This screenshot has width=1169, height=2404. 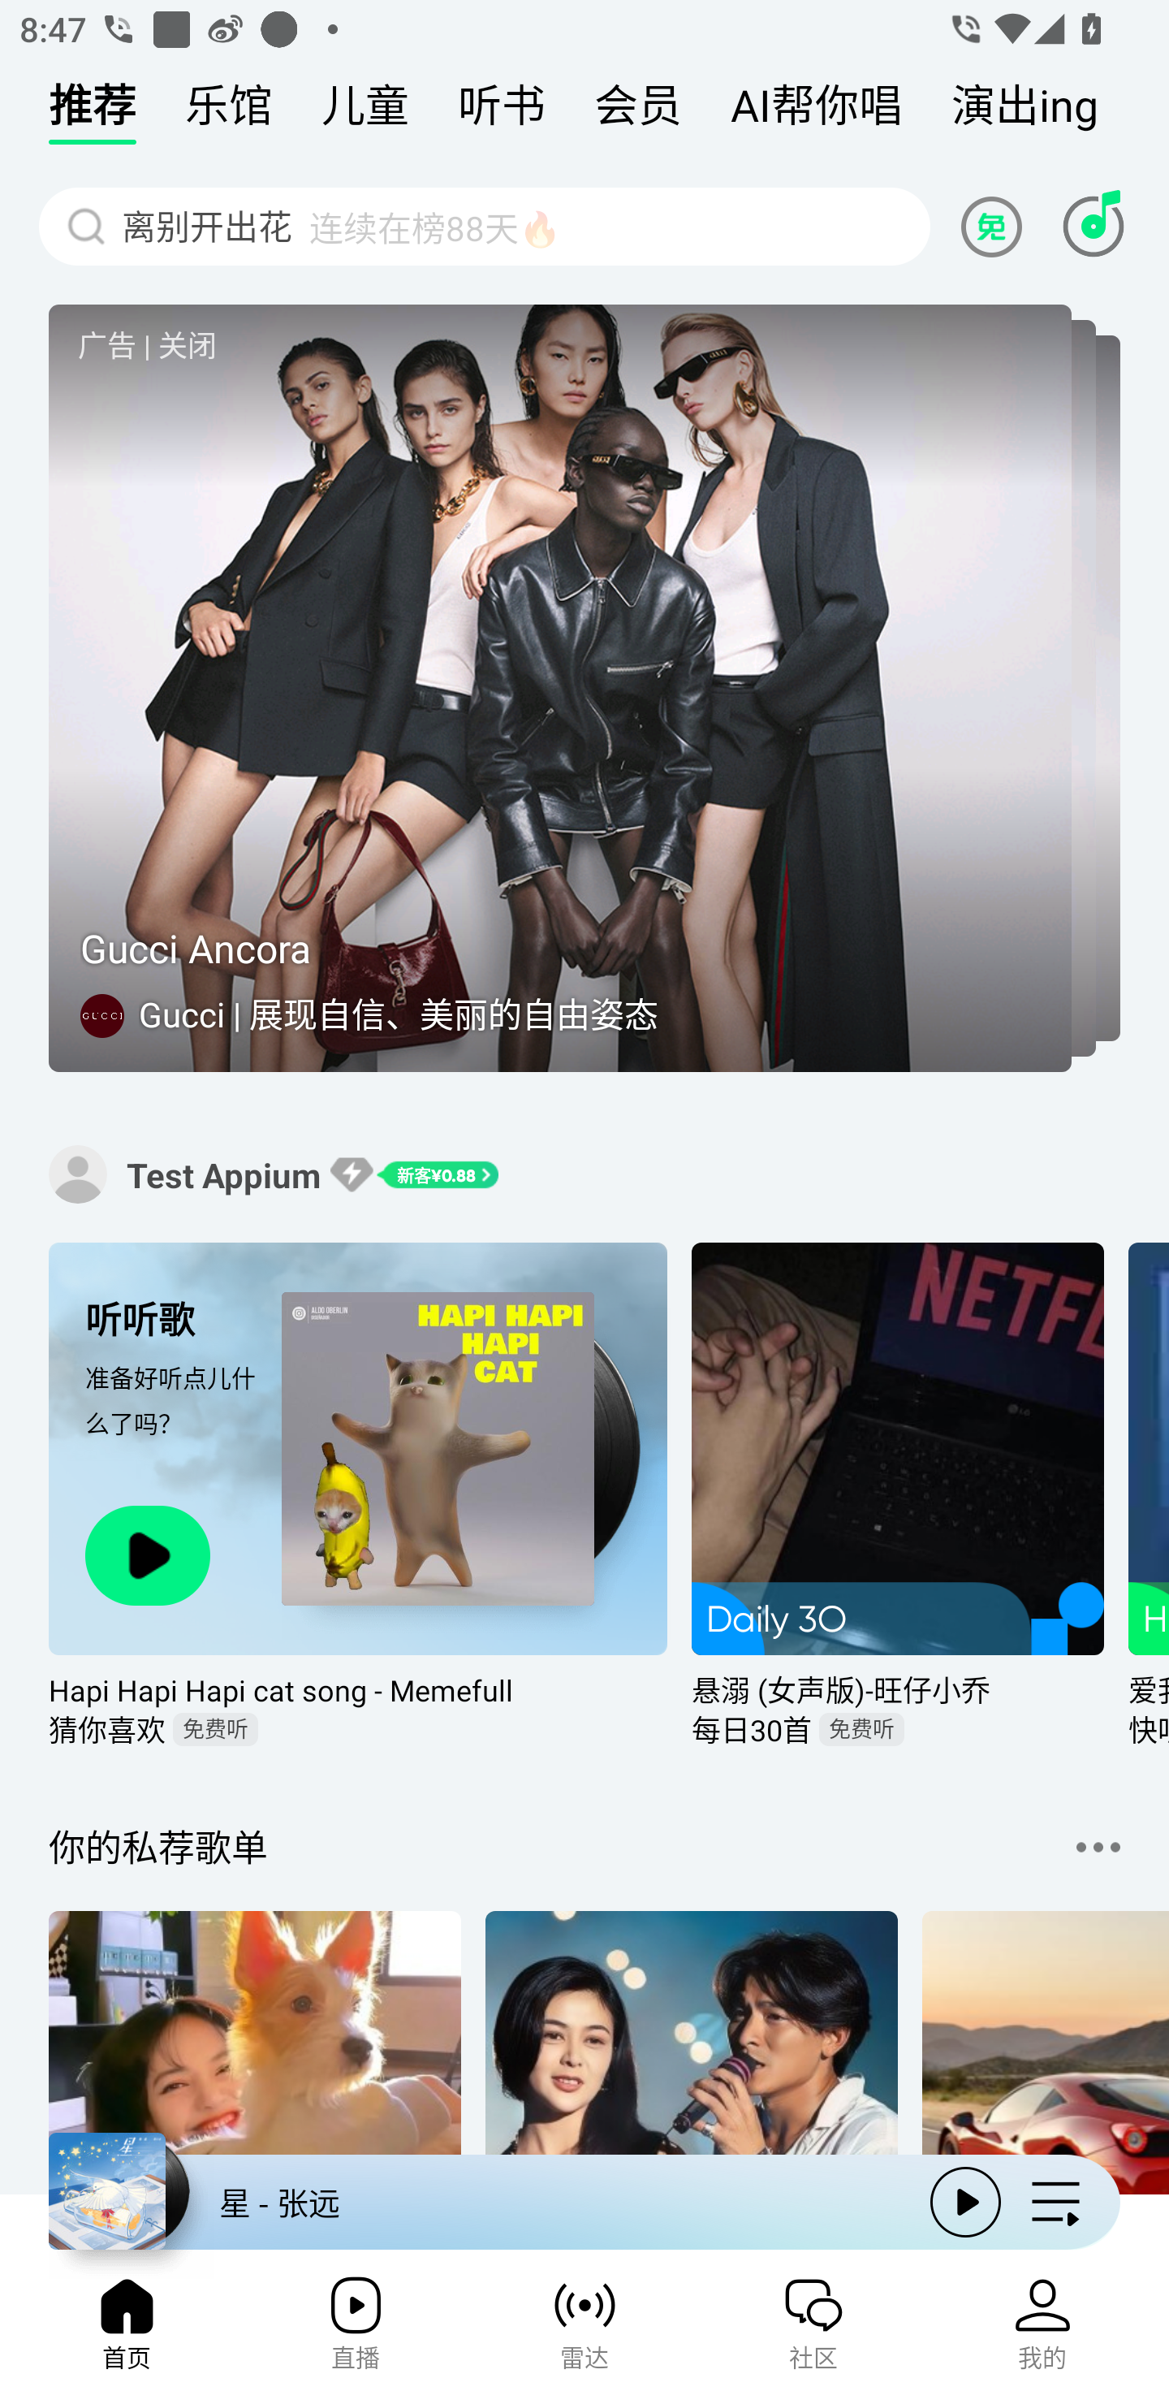 What do you see at coordinates (78, 1174) in the screenshot?
I see `Test Appium` at bounding box center [78, 1174].